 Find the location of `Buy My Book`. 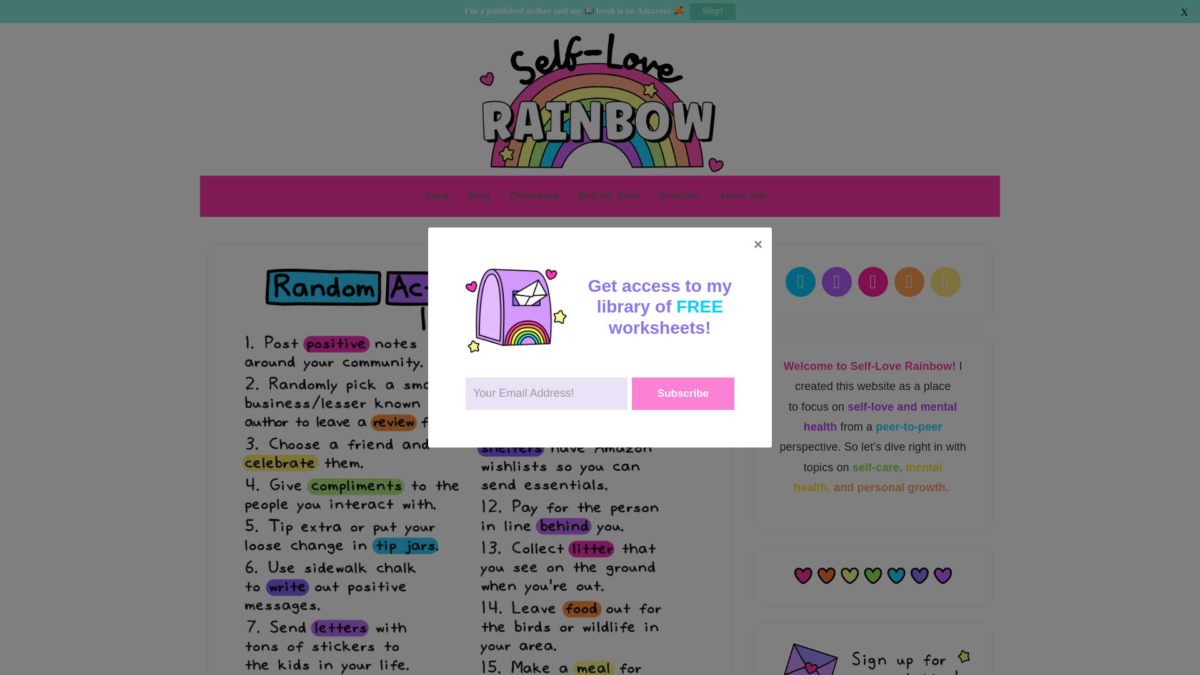

Buy My Book is located at coordinates (609, 196).